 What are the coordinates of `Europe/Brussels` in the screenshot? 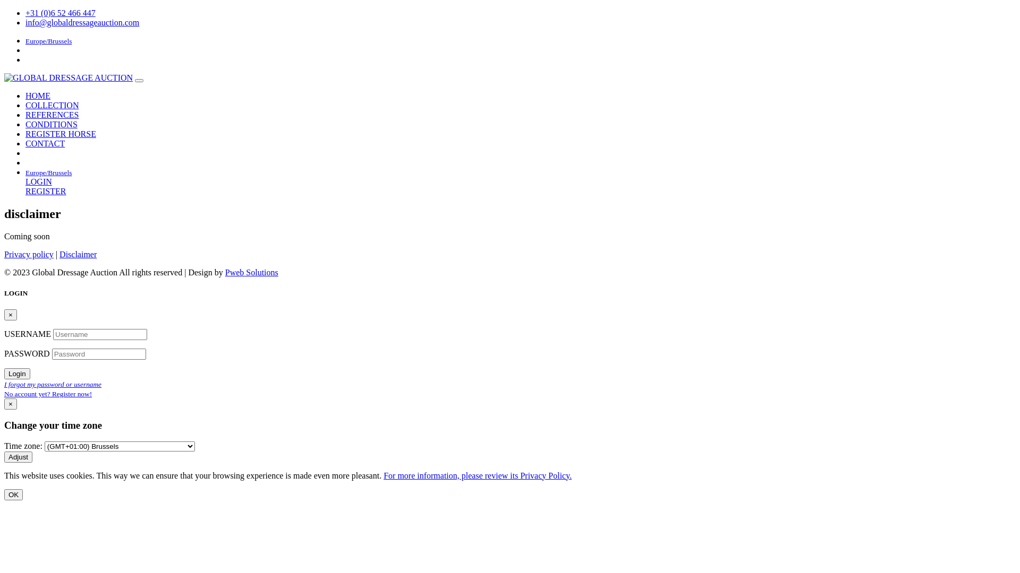 It's located at (49, 40).